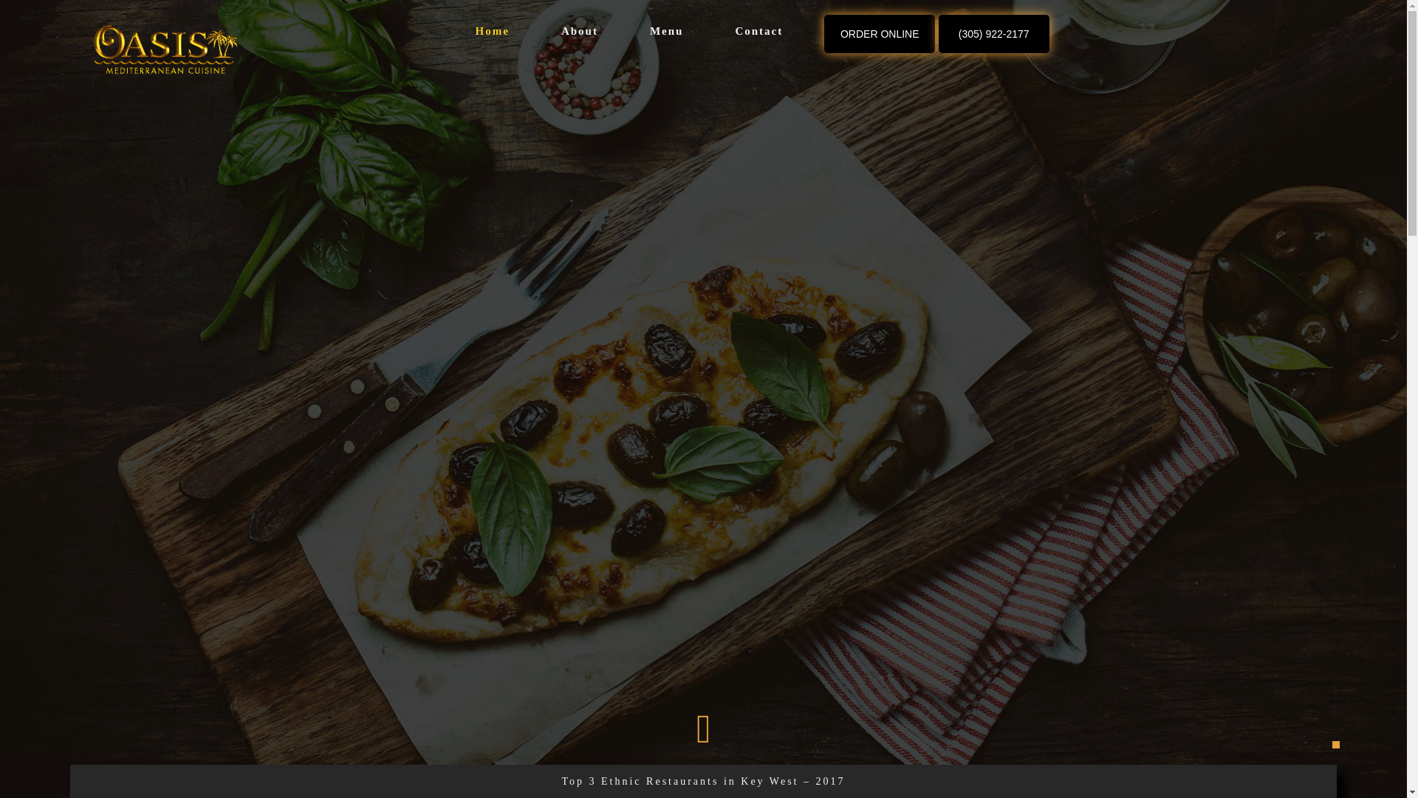 The image size is (1418, 798). I want to click on Home, so click(493, 31).